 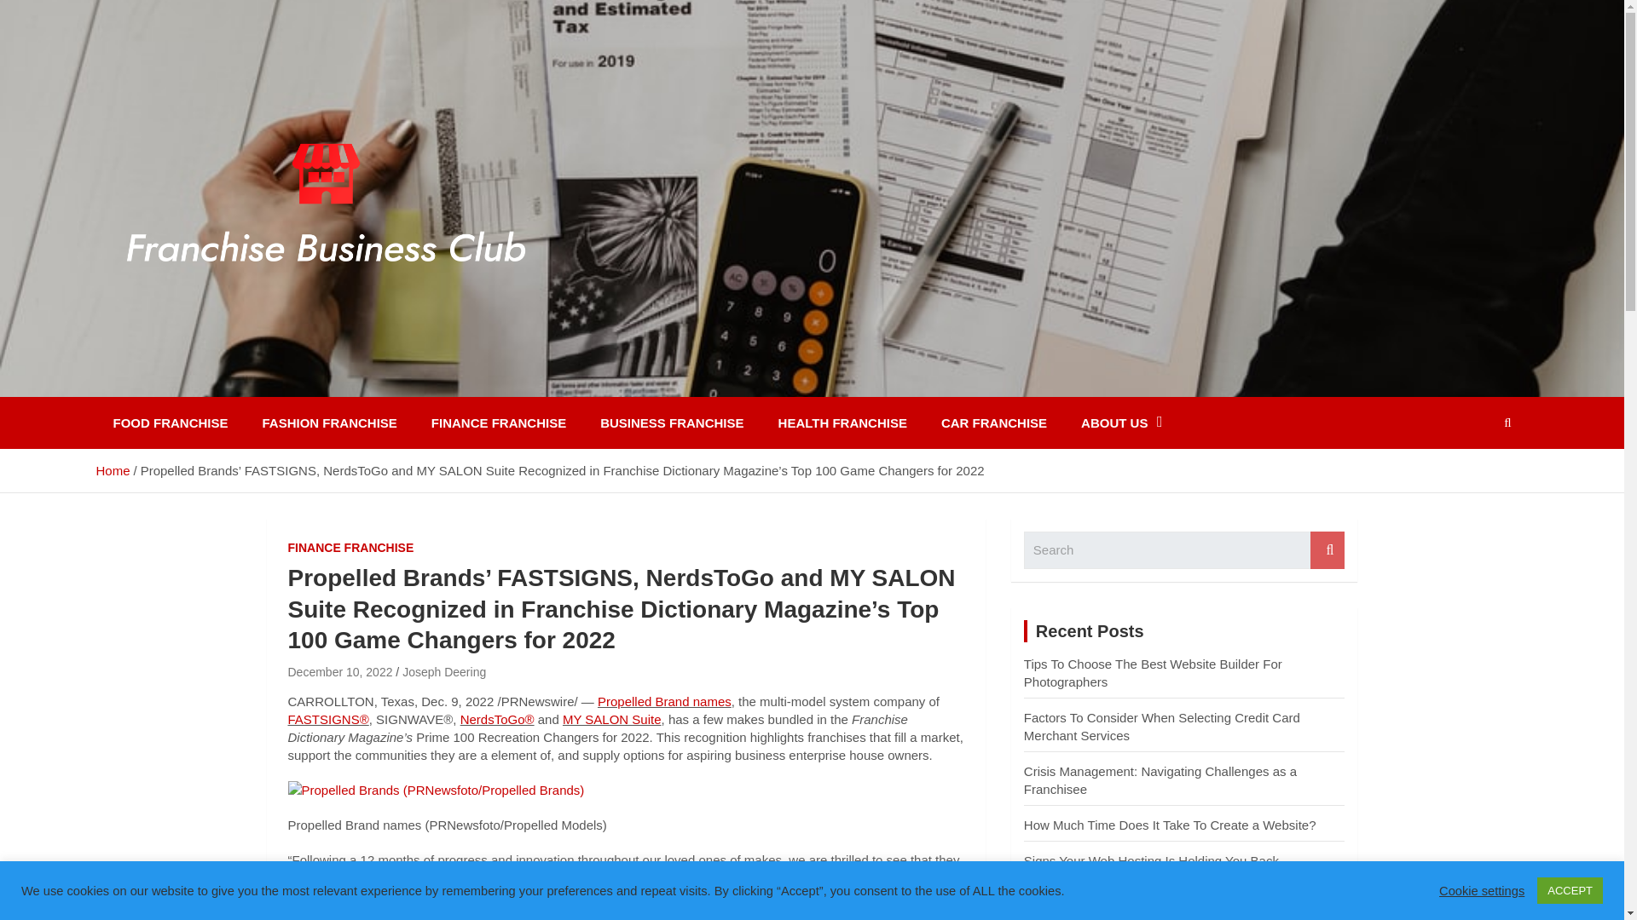 I want to click on Franchise Business Club, so click(x=298, y=385).